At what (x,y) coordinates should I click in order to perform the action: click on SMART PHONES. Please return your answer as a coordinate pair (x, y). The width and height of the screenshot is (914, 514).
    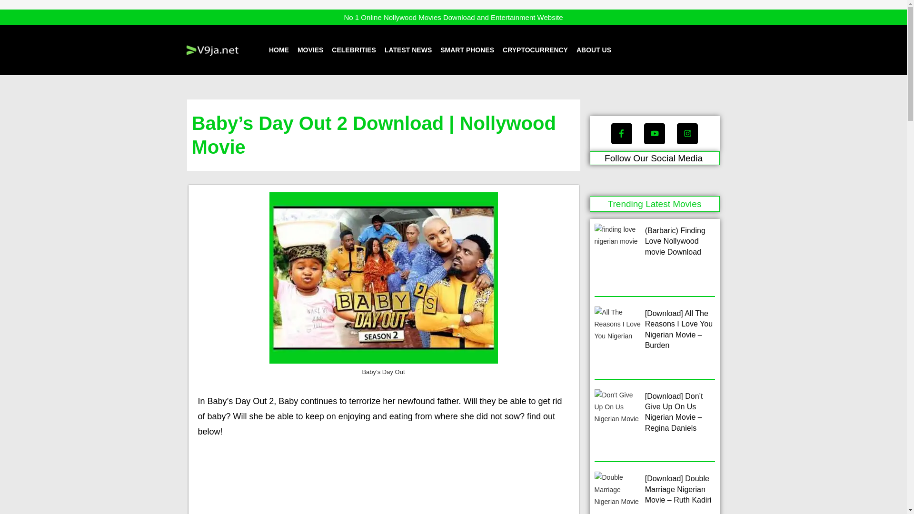
    Looking at the image, I should click on (467, 49).